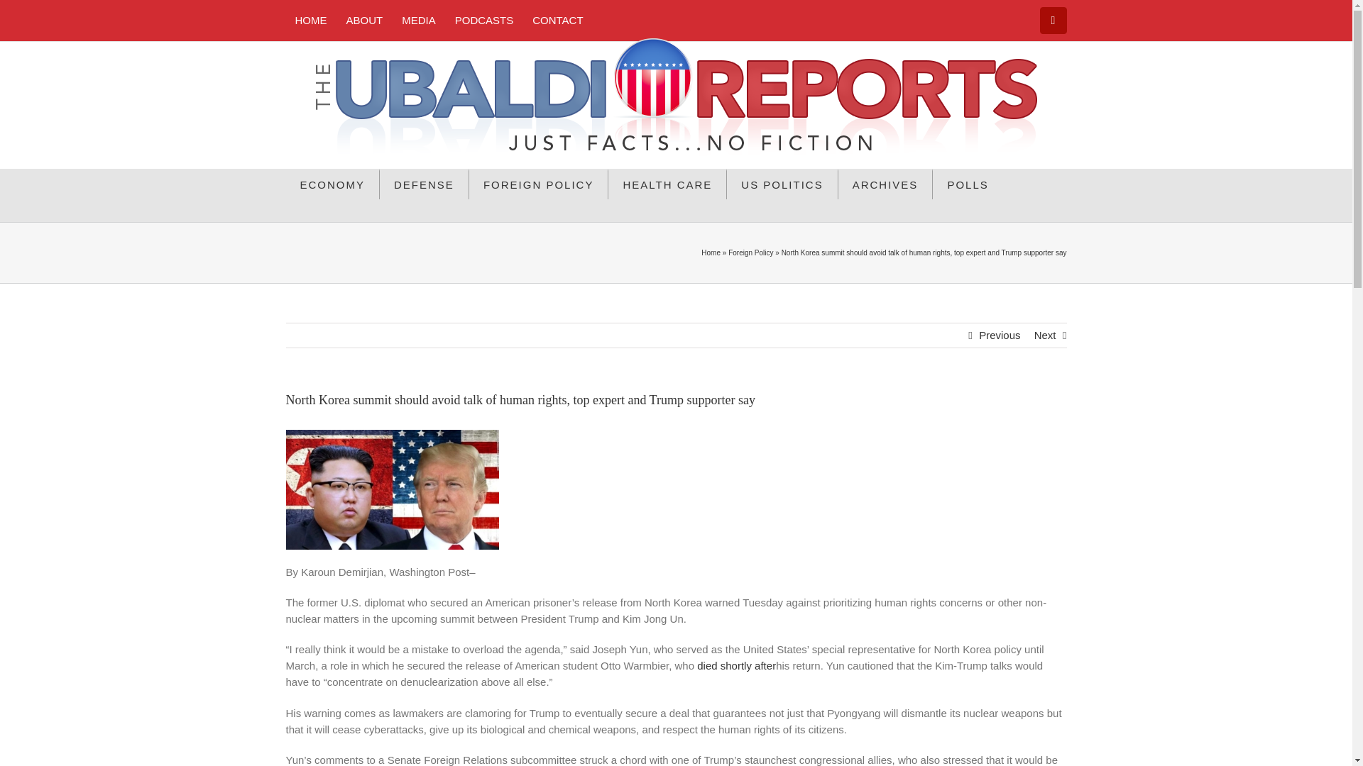 Image resolution: width=1363 pixels, height=766 pixels. What do you see at coordinates (886, 183) in the screenshot?
I see `ARCHIVES` at bounding box center [886, 183].